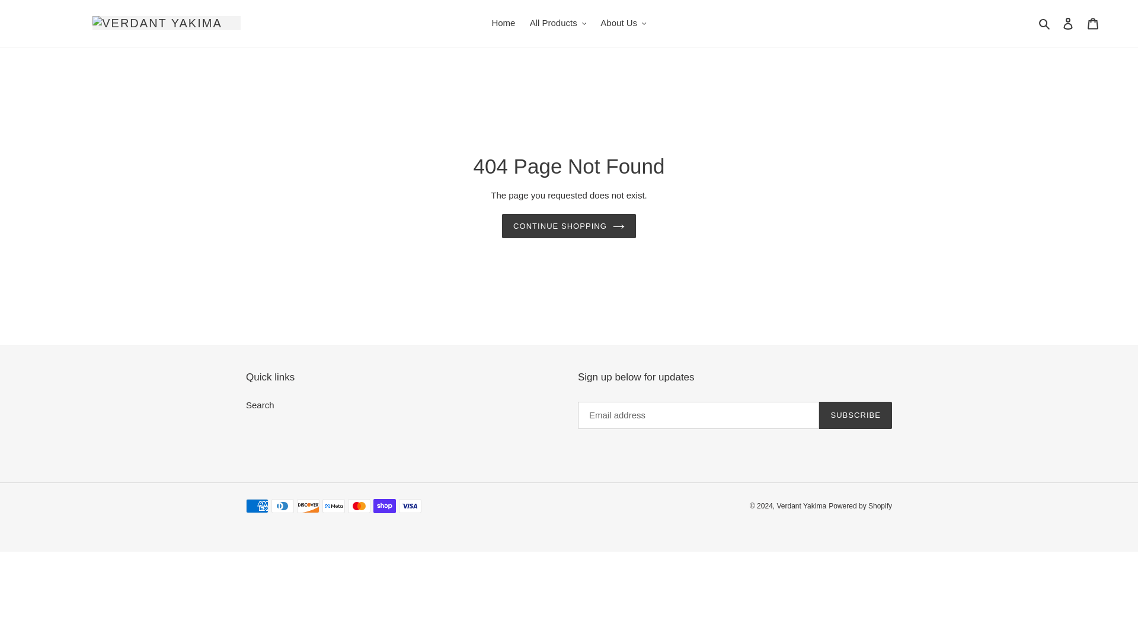  I want to click on Search, so click(1045, 23).